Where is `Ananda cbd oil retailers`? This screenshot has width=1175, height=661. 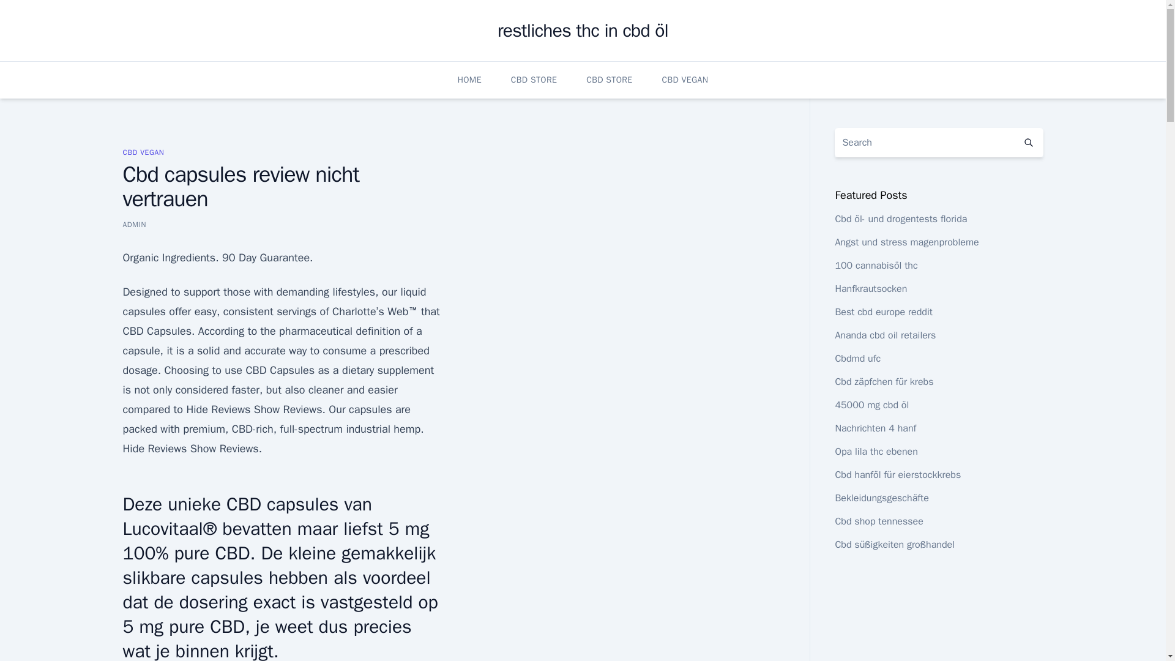
Ananda cbd oil retailers is located at coordinates (885, 335).